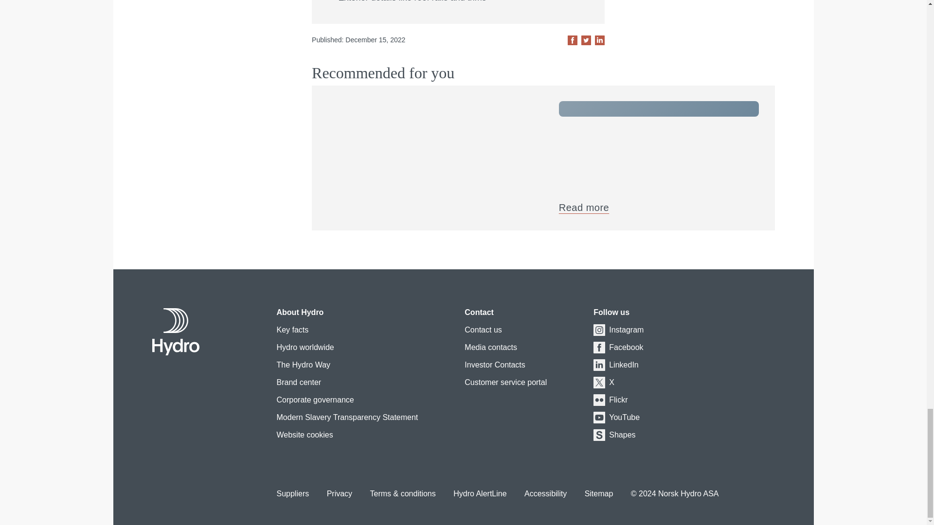 The height and width of the screenshot is (525, 934). Describe the element at coordinates (599, 330) in the screenshot. I see `instagram icon` at that location.